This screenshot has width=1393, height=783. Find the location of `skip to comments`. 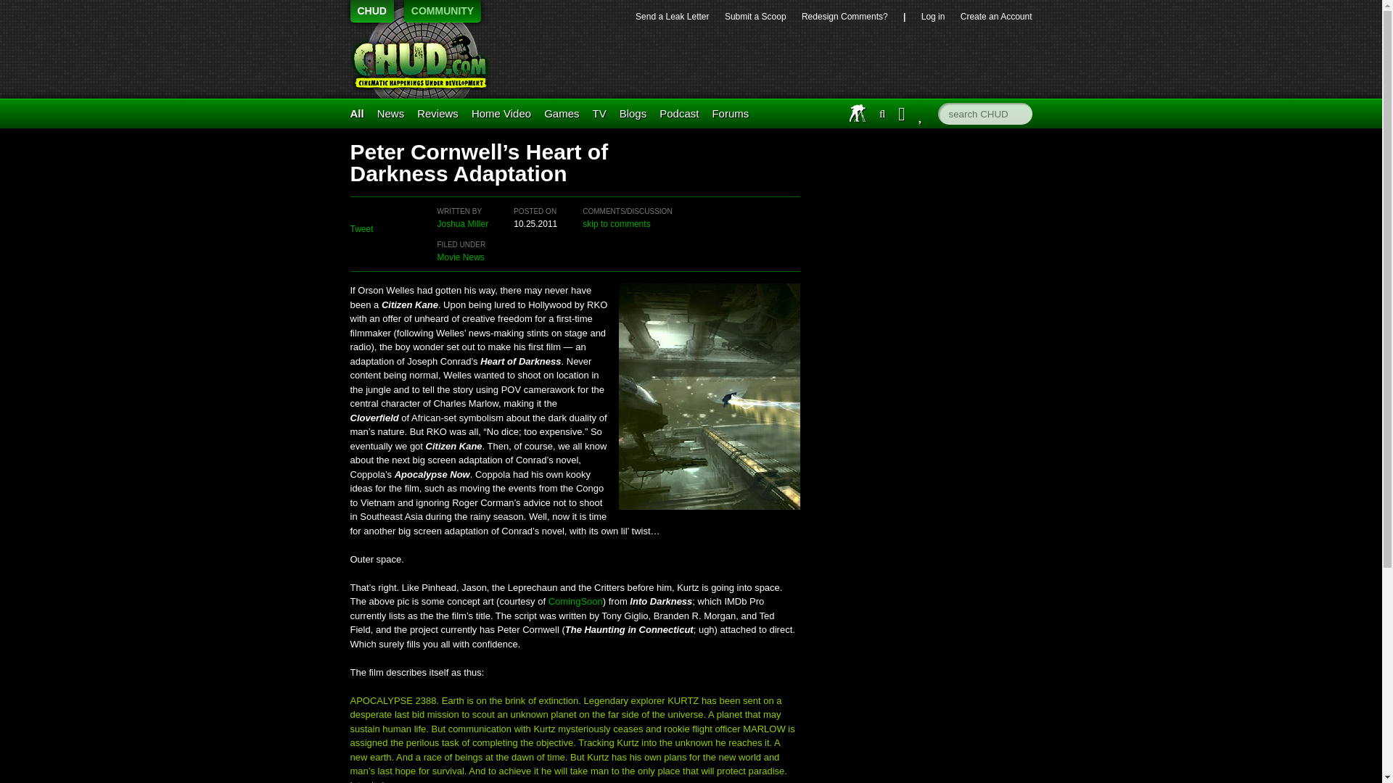

skip to comments is located at coordinates (616, 224).